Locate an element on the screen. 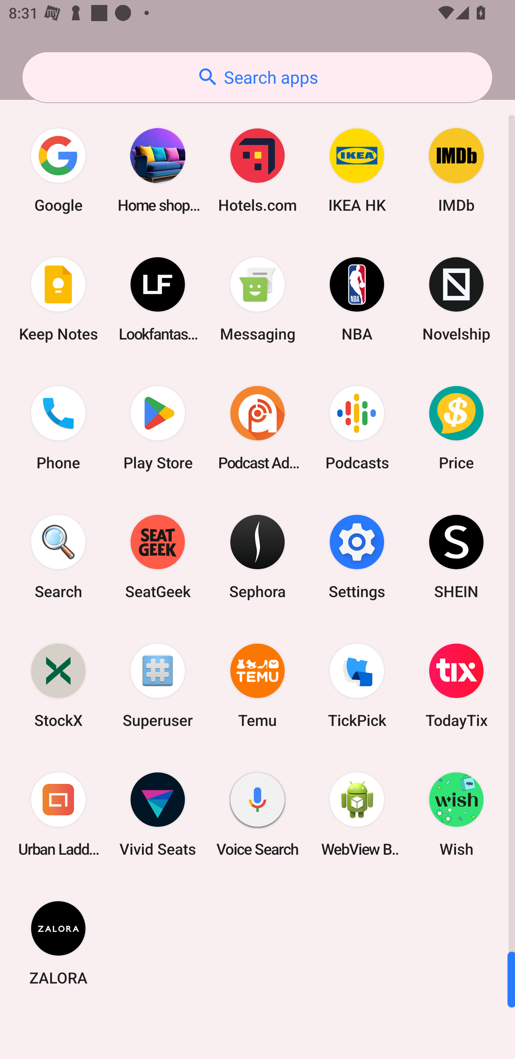 The width and height of the screenshot is (515, 1059). Home shopping is located at coordinates (158, 170).